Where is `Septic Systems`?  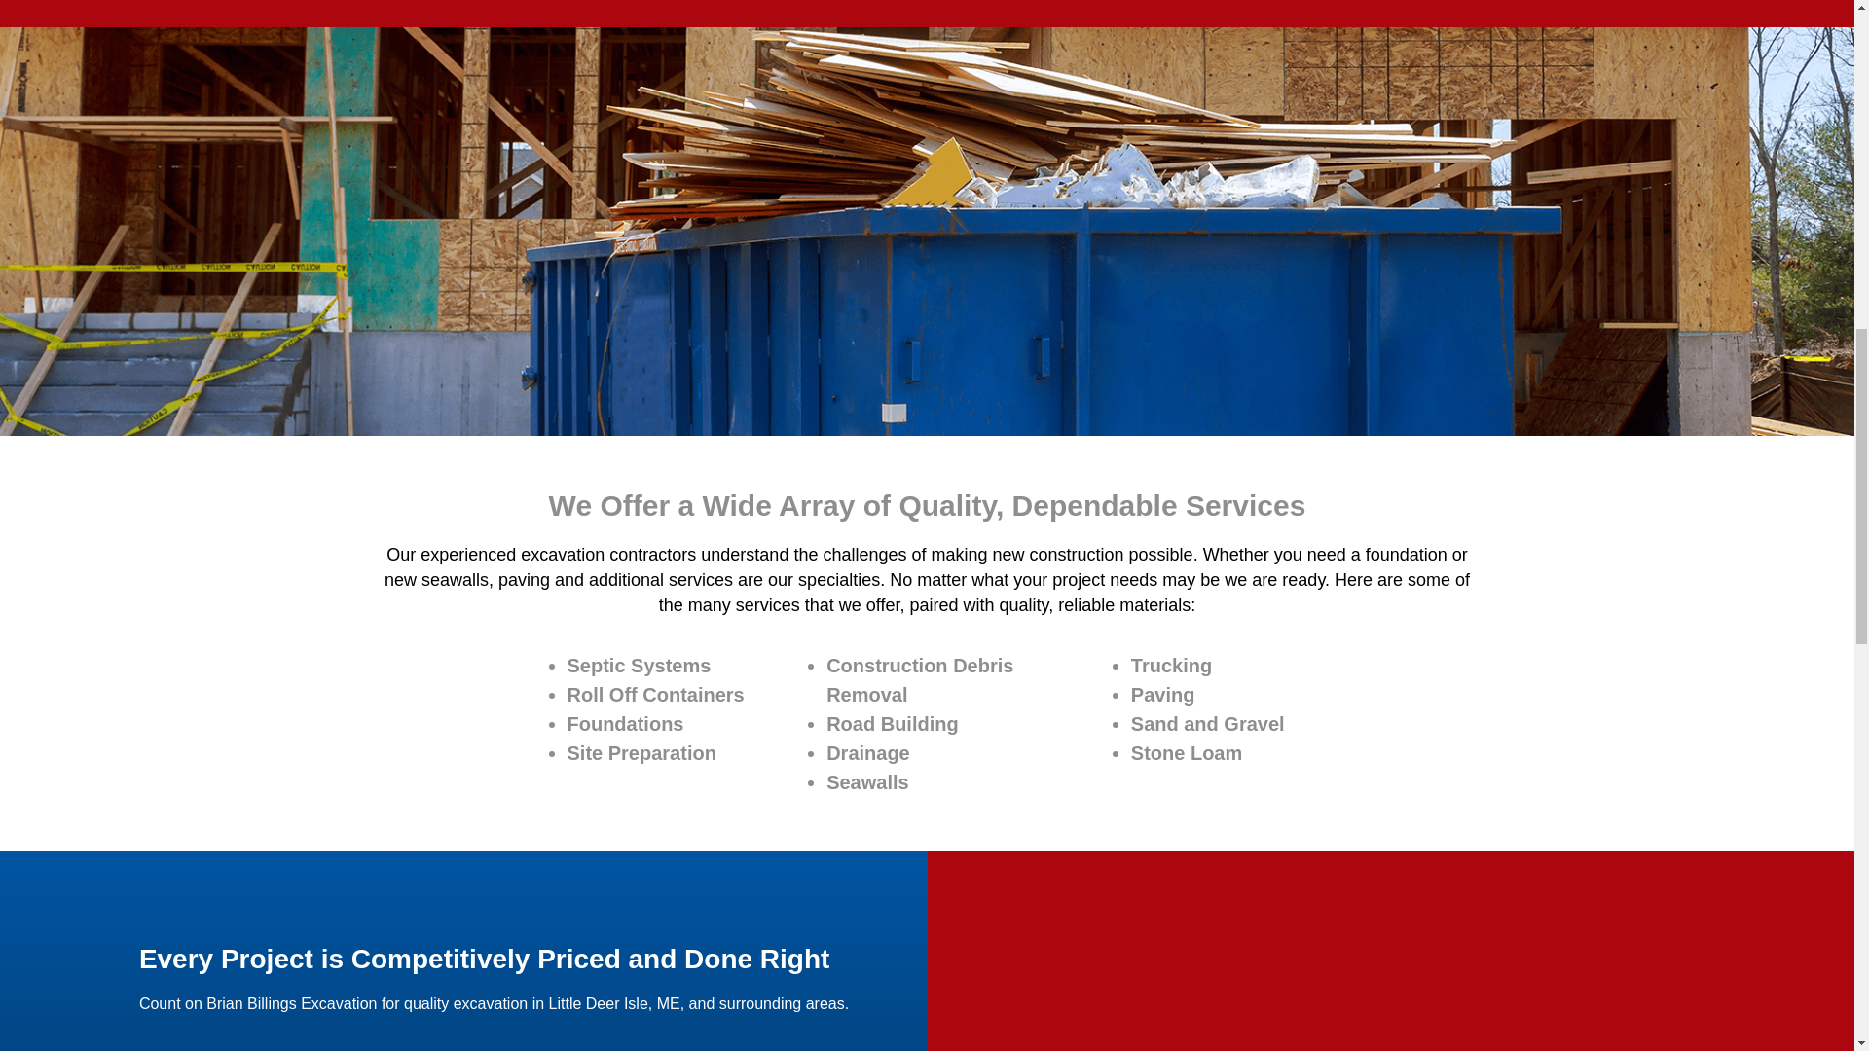 Septic Systems is located at coordinates (638, 666).